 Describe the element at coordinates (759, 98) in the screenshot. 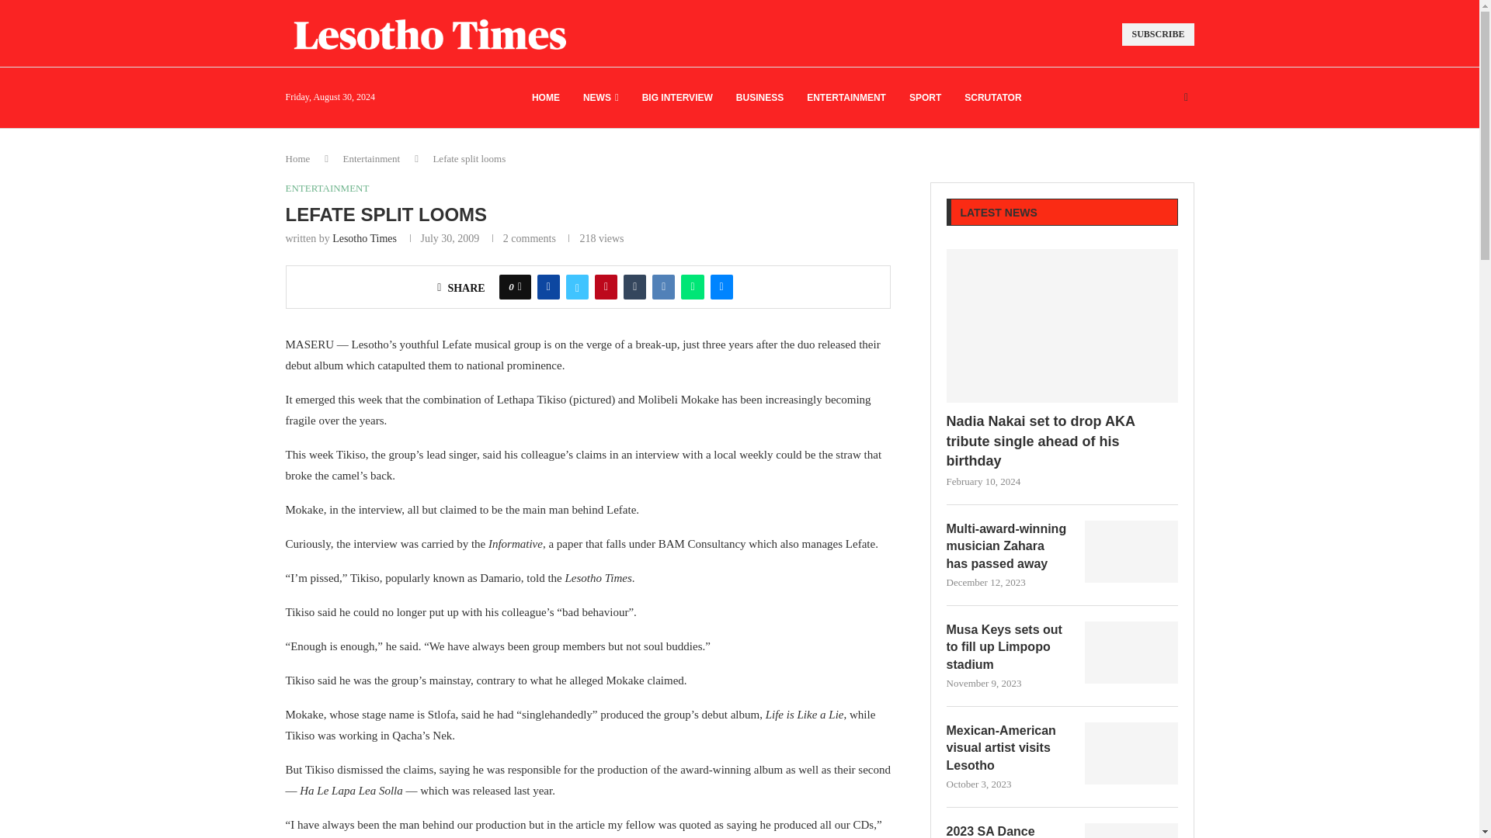

I see `BUSINESS` at that location.